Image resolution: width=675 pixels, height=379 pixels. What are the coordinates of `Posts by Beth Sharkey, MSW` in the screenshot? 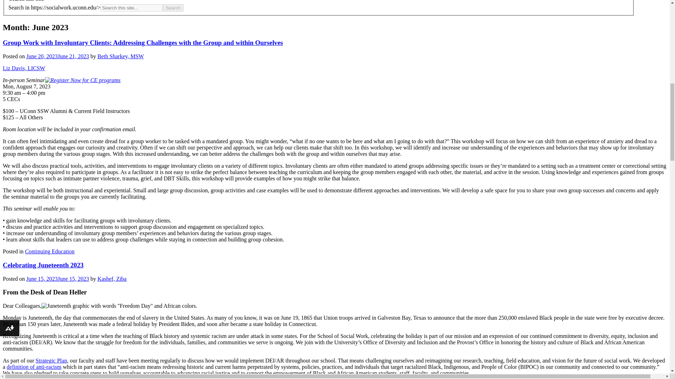 It's located at (120, 56).